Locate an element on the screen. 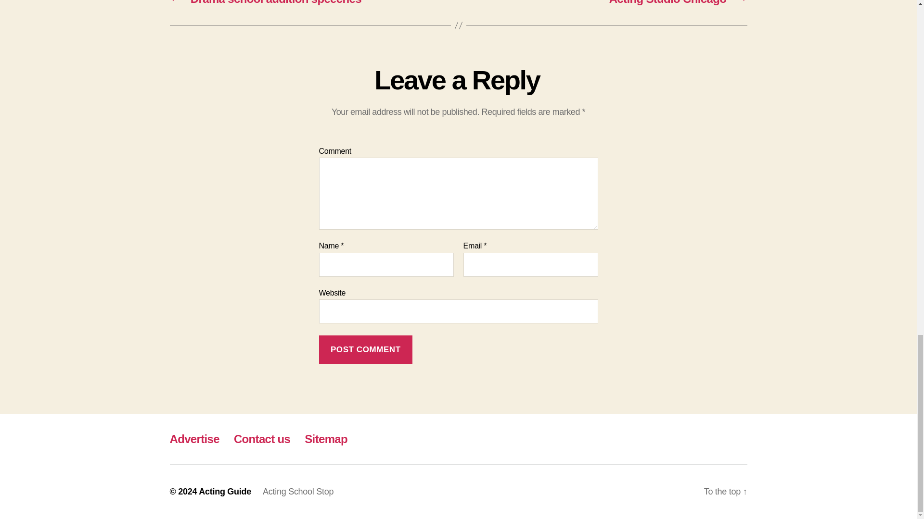 The height and width of the screenshot is (519, 924). Post Comment is located at coordinates (365, 349).